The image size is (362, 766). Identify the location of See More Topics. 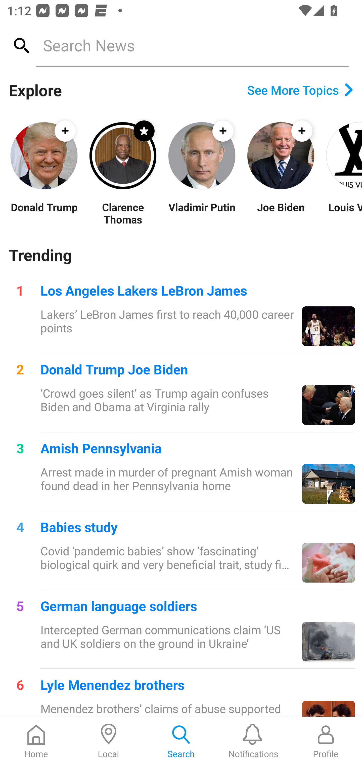
(300, 90).